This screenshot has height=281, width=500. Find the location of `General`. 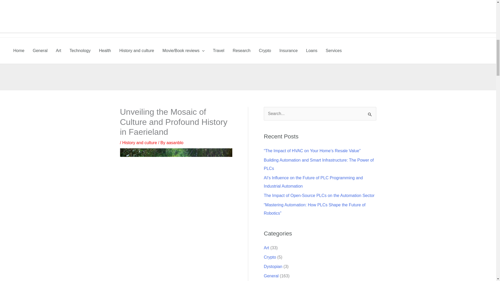

General is located at coordinates (40, 50).